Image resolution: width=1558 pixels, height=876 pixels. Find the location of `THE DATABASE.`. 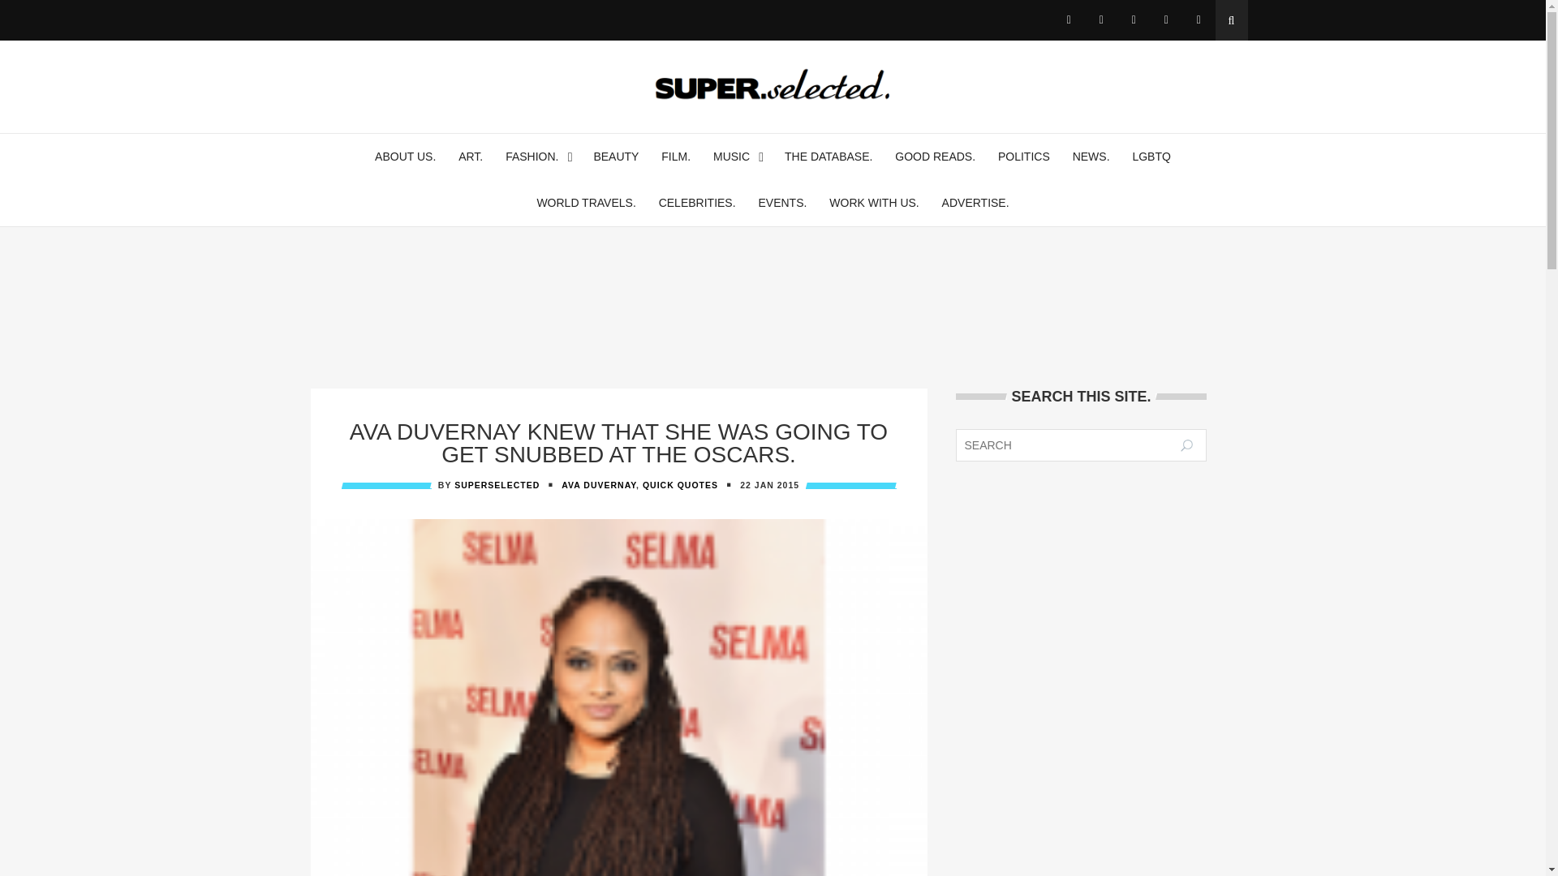

THE DATABASE. is located at coordinates (828, 157).